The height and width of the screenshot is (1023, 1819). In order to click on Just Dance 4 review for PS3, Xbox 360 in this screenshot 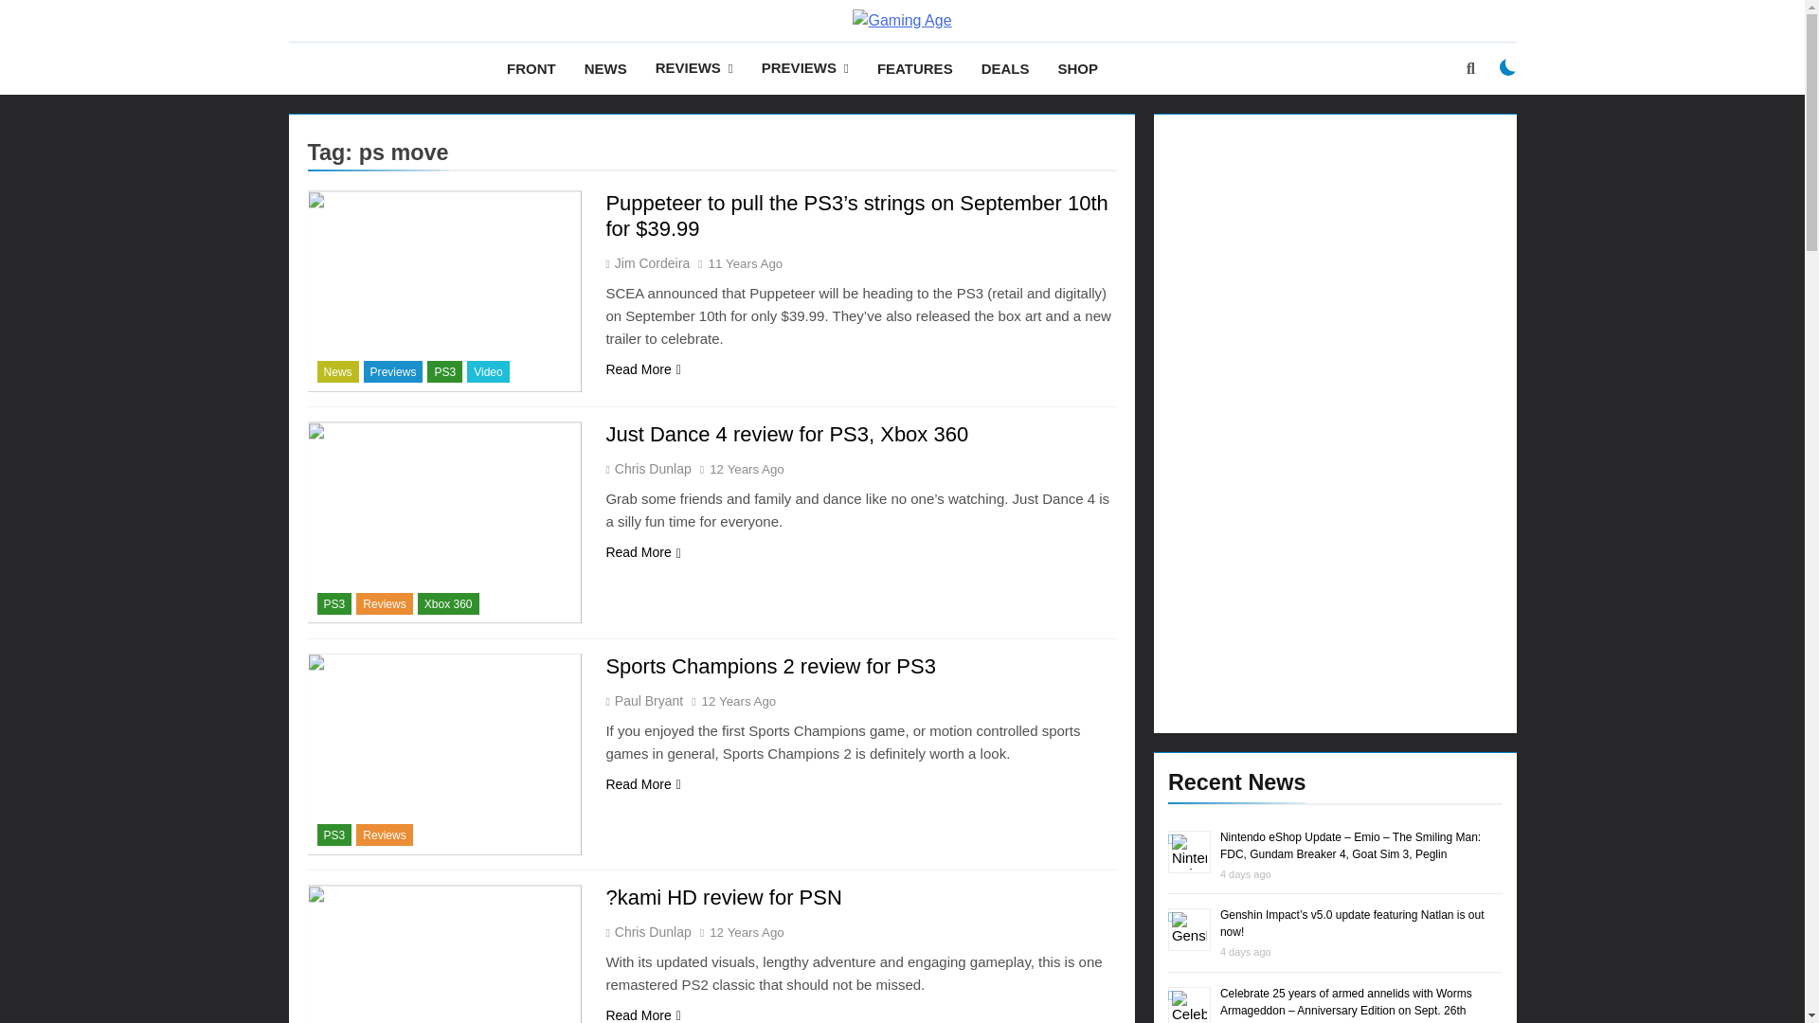, I will do `click(786, 434)`.